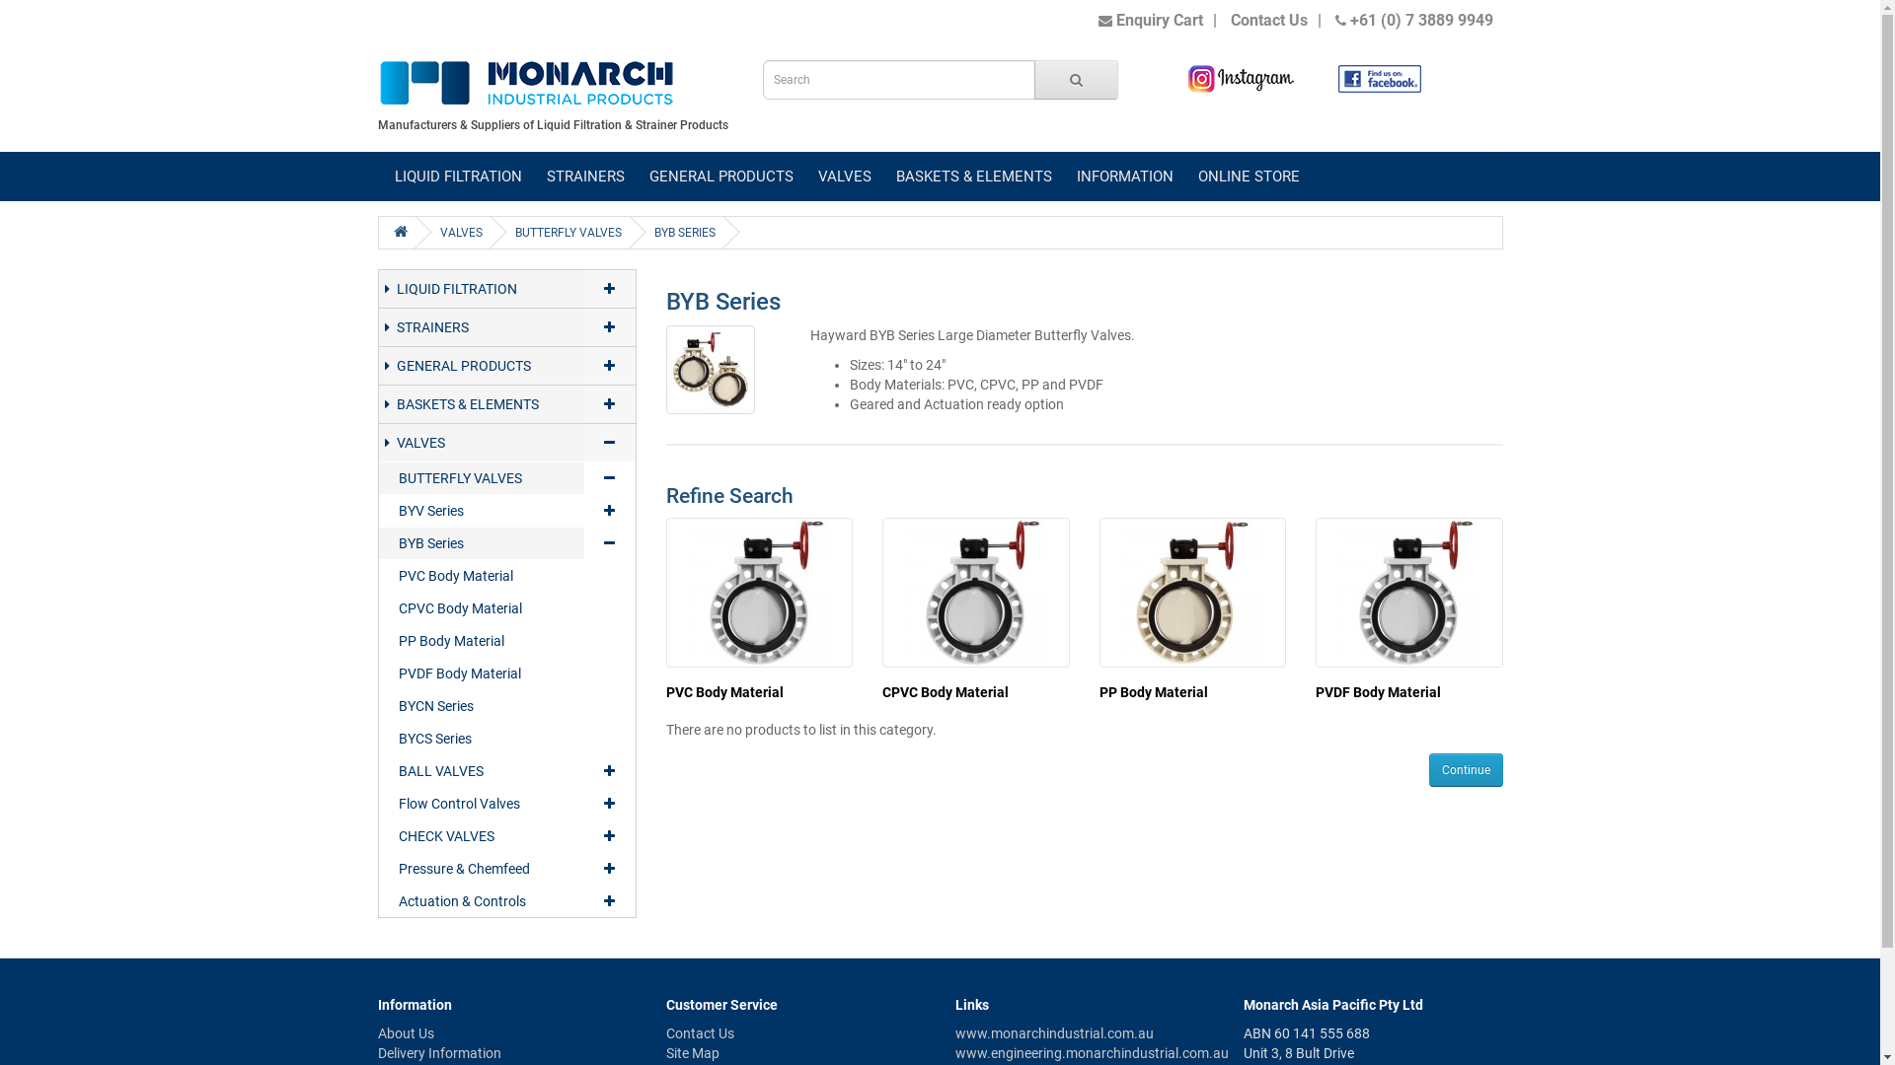 This screenshot has height=1065, width=1895. What do you see at coordinates (482, 771) in the screenshot?
I see `BALL VALVES` at bounding box center [482, 771].